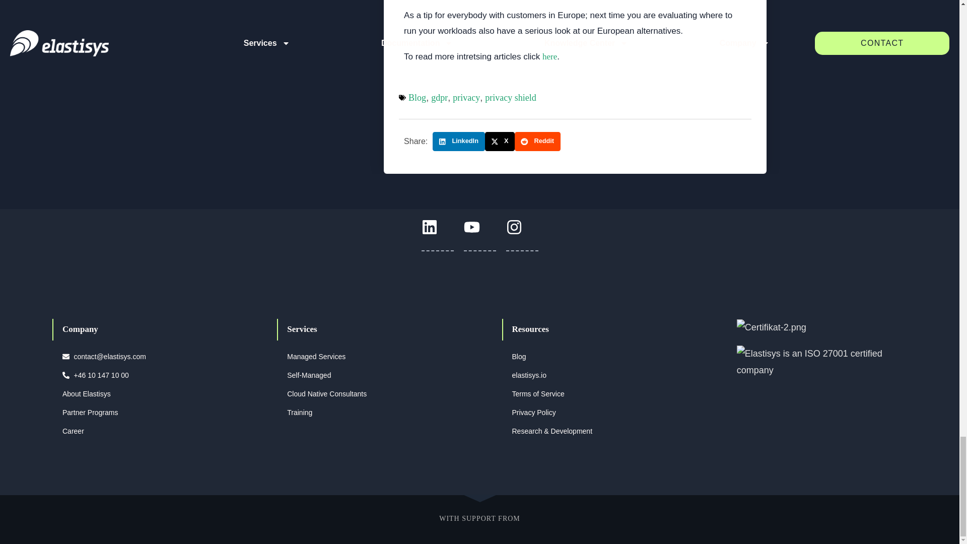 The width and height of the screenshot is (967, 544). Describe the element at coordinates (817, 362) in the screenshot. I see `ISO 27001 Horizontal En` at that location.